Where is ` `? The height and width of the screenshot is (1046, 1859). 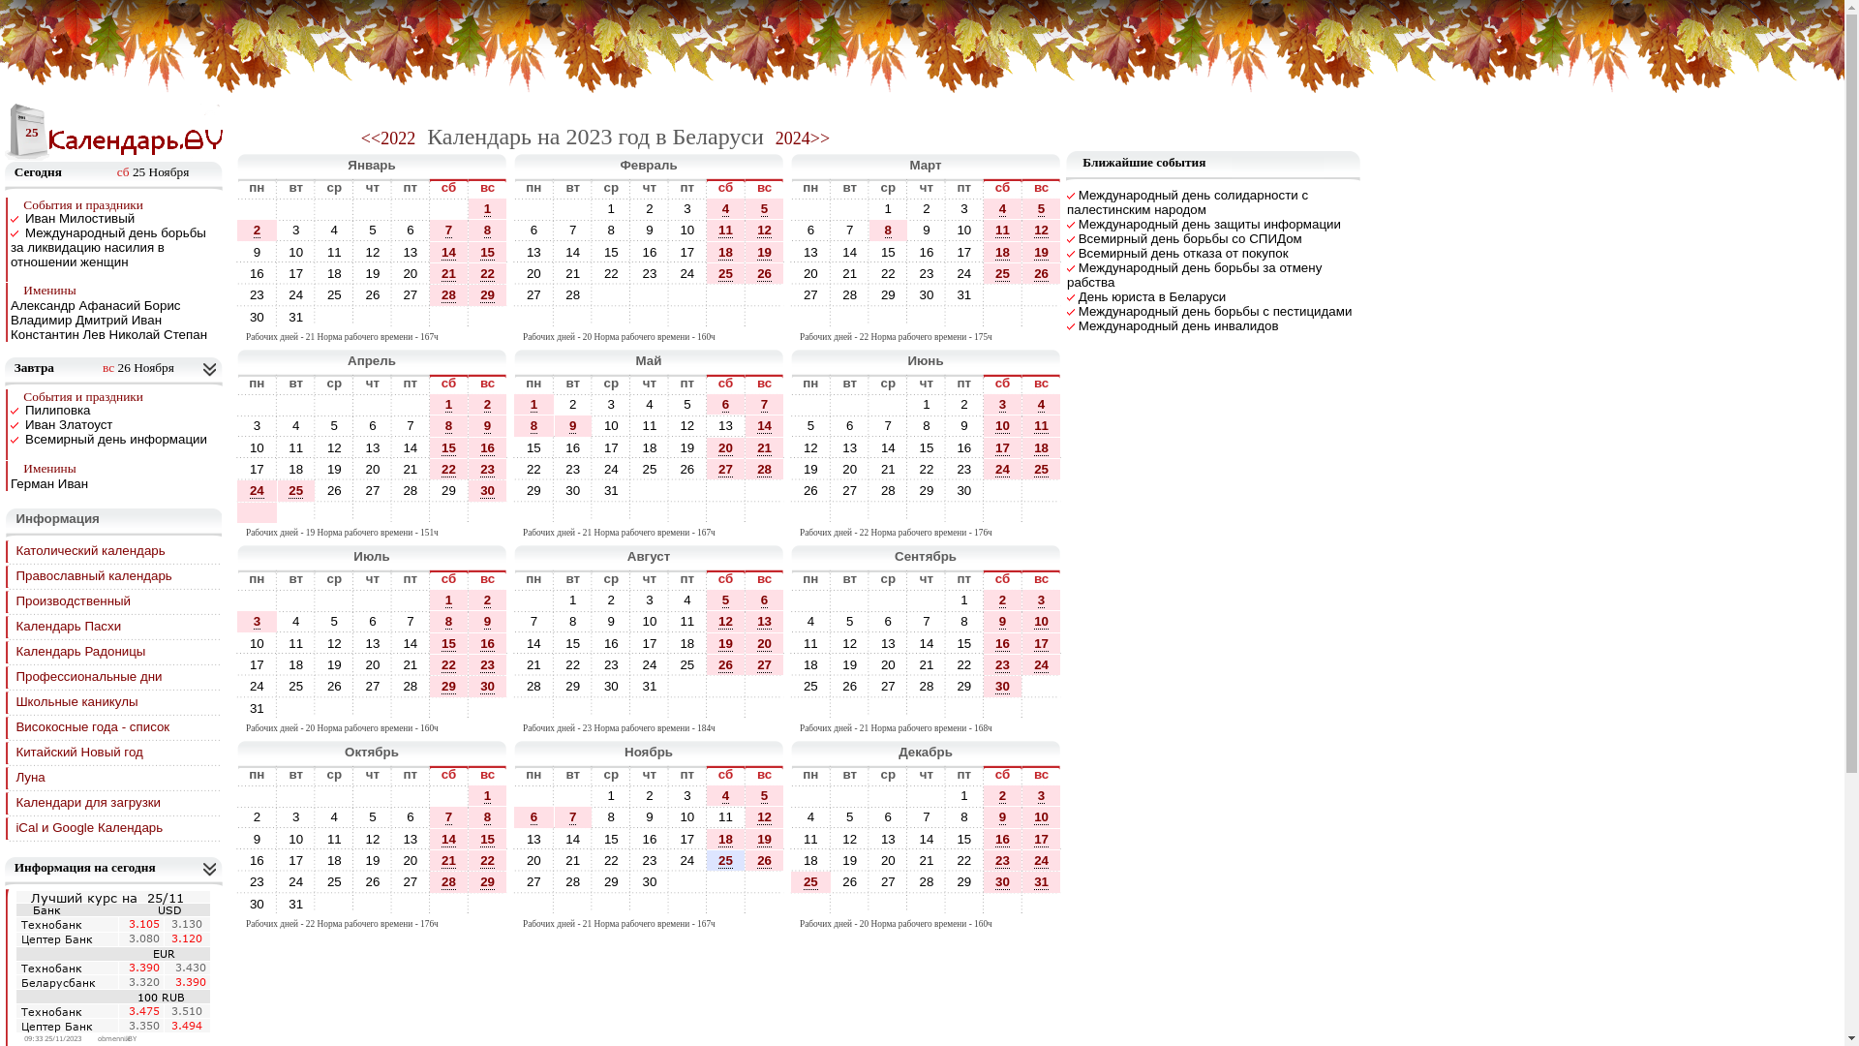   is located at coordinates (1042, 686).